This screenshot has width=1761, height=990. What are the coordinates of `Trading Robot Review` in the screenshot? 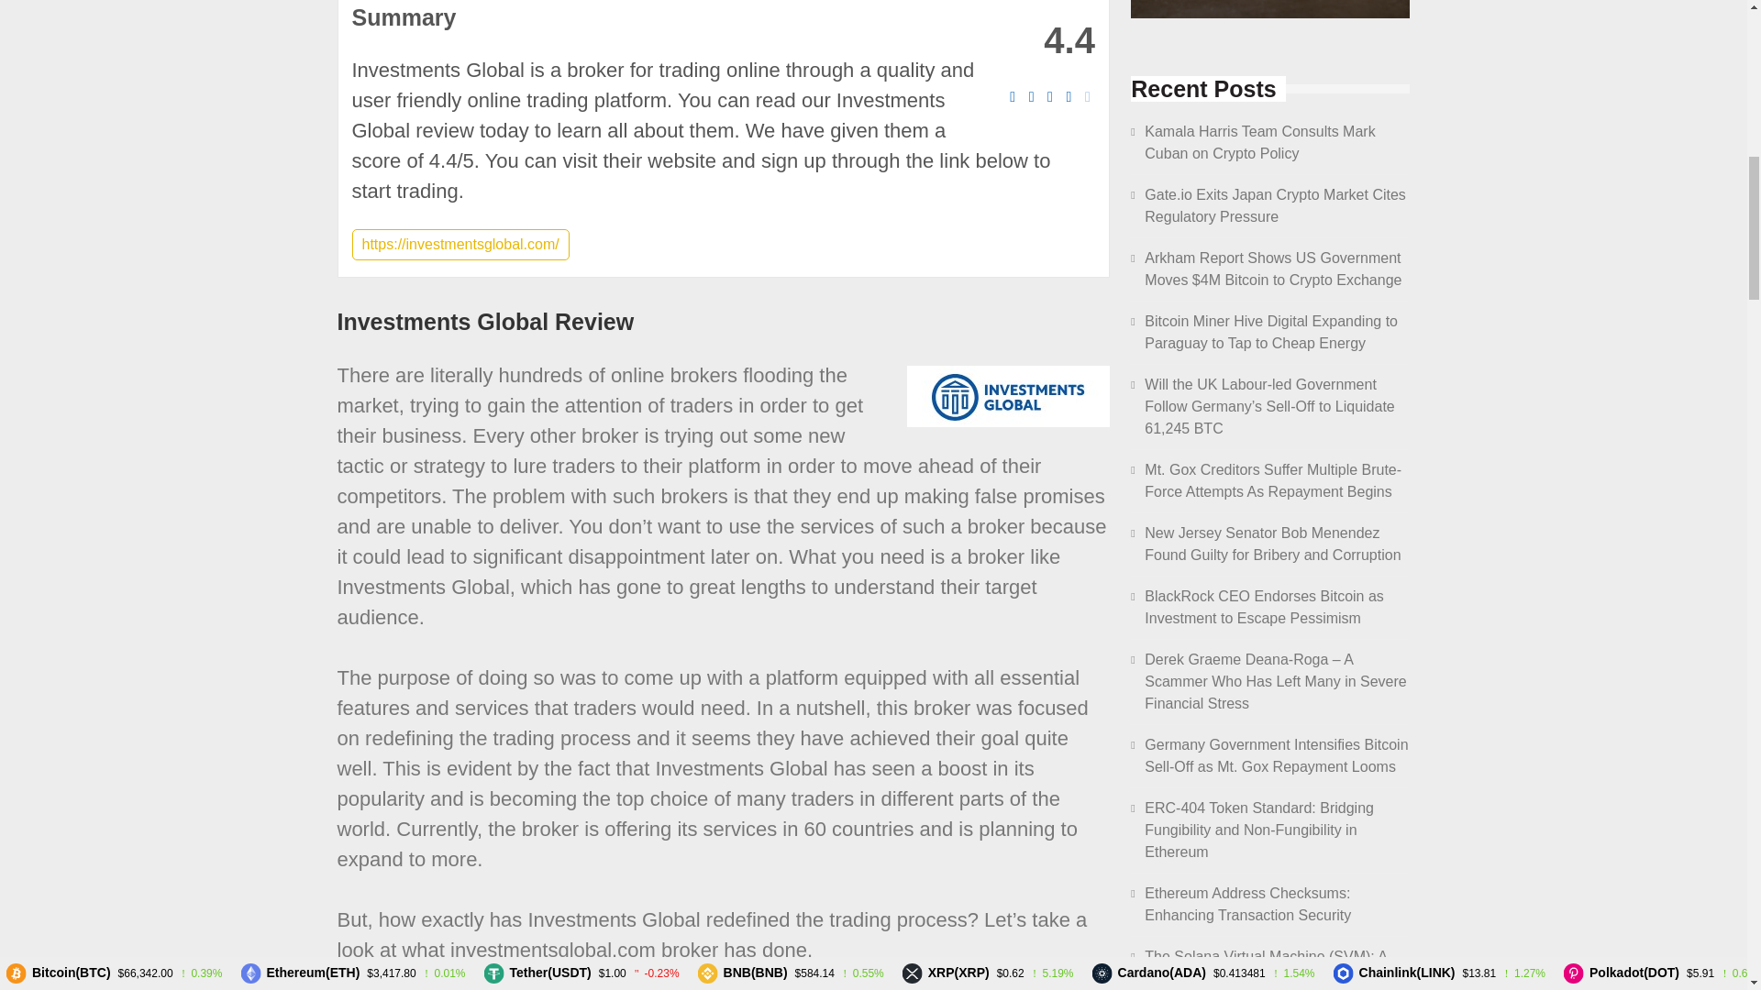 It's located at (1269, 9).